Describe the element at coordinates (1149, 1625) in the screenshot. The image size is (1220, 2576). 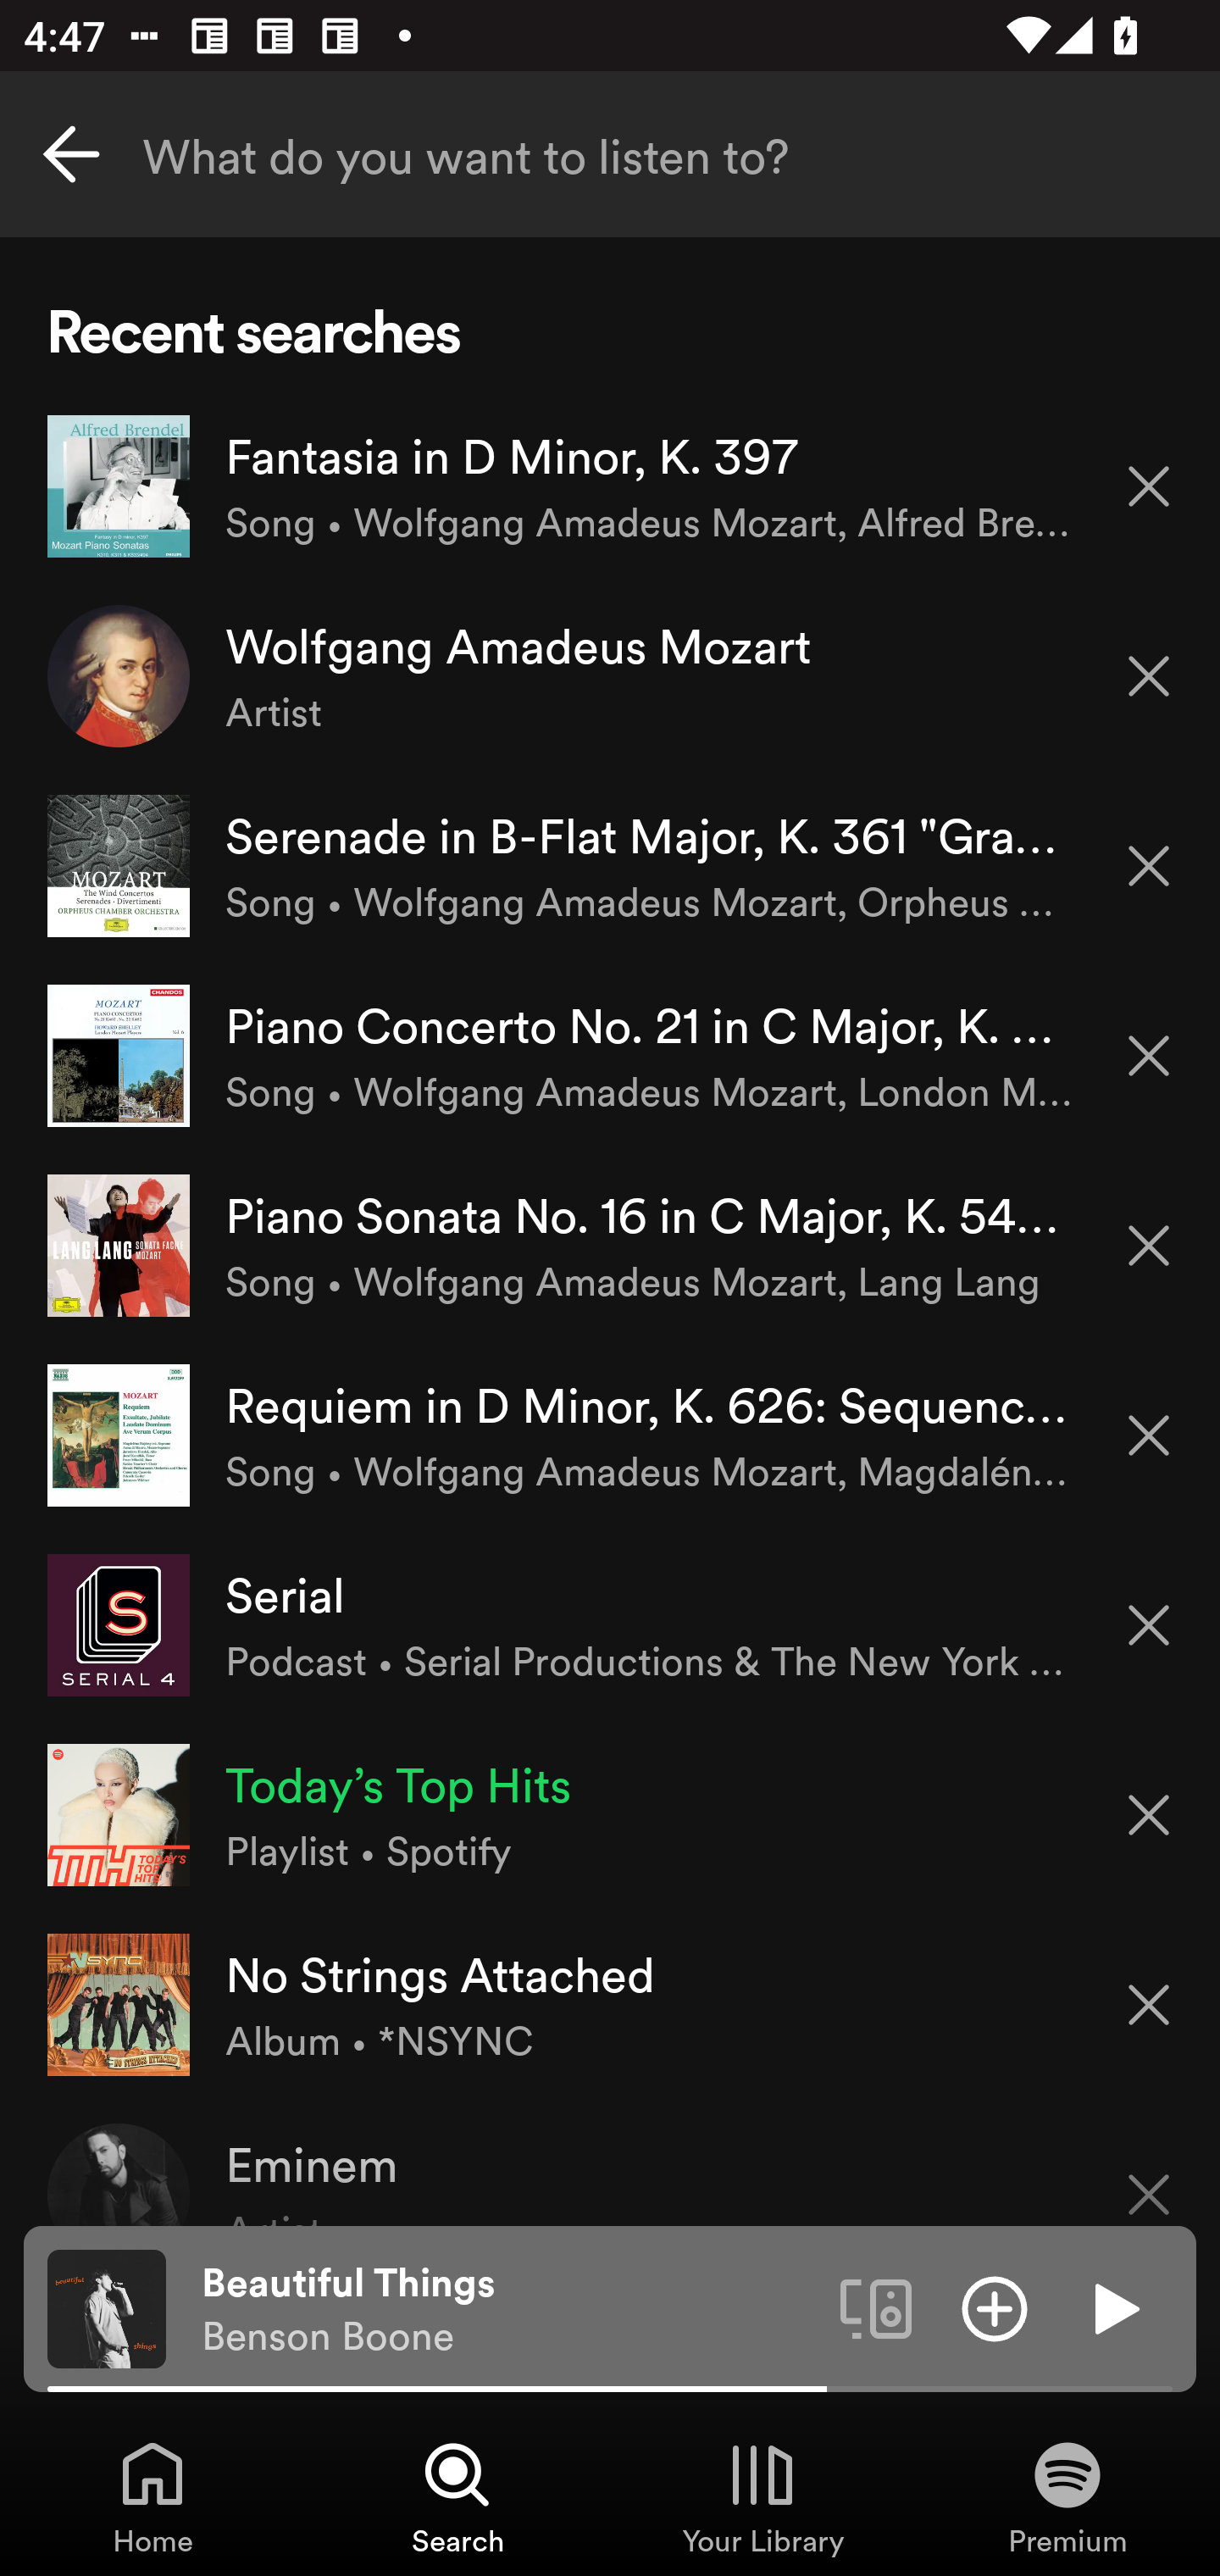
I see `Remove` at that location.